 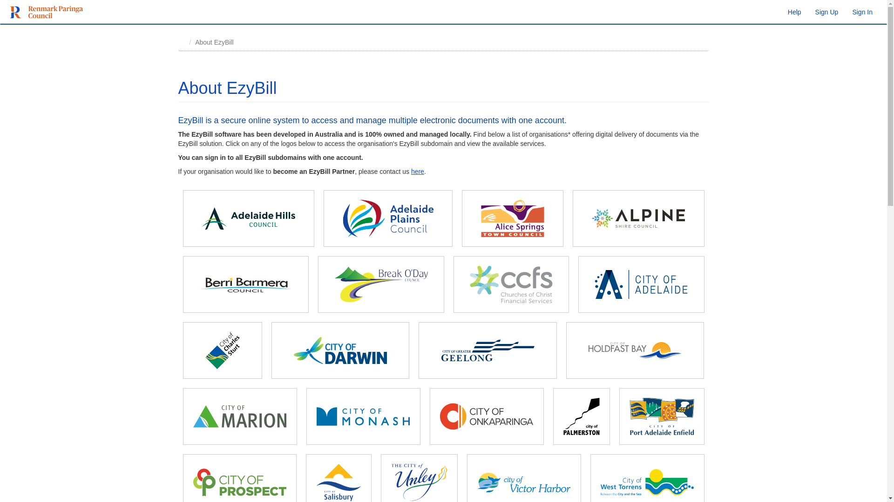 I want to click on Open City of Holdfast Bay EzyBill site in new window., so click(x=635, y=350).